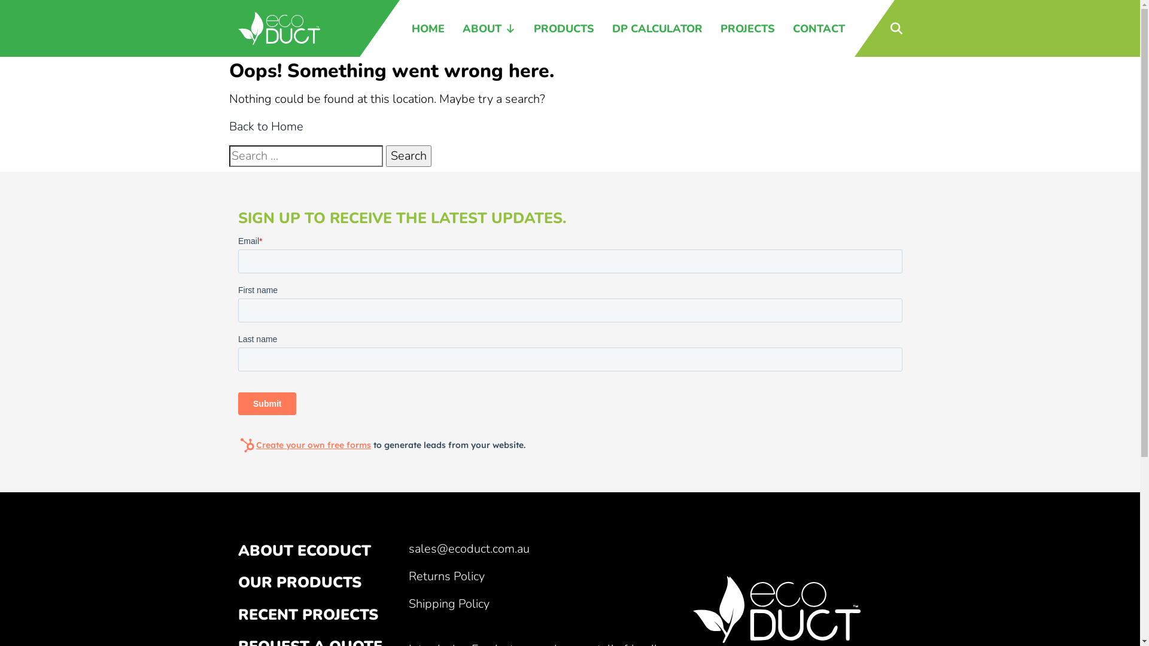 This screenshot has height=646, width=1149. I want to click on PRODUCTS, so click(564, 29).